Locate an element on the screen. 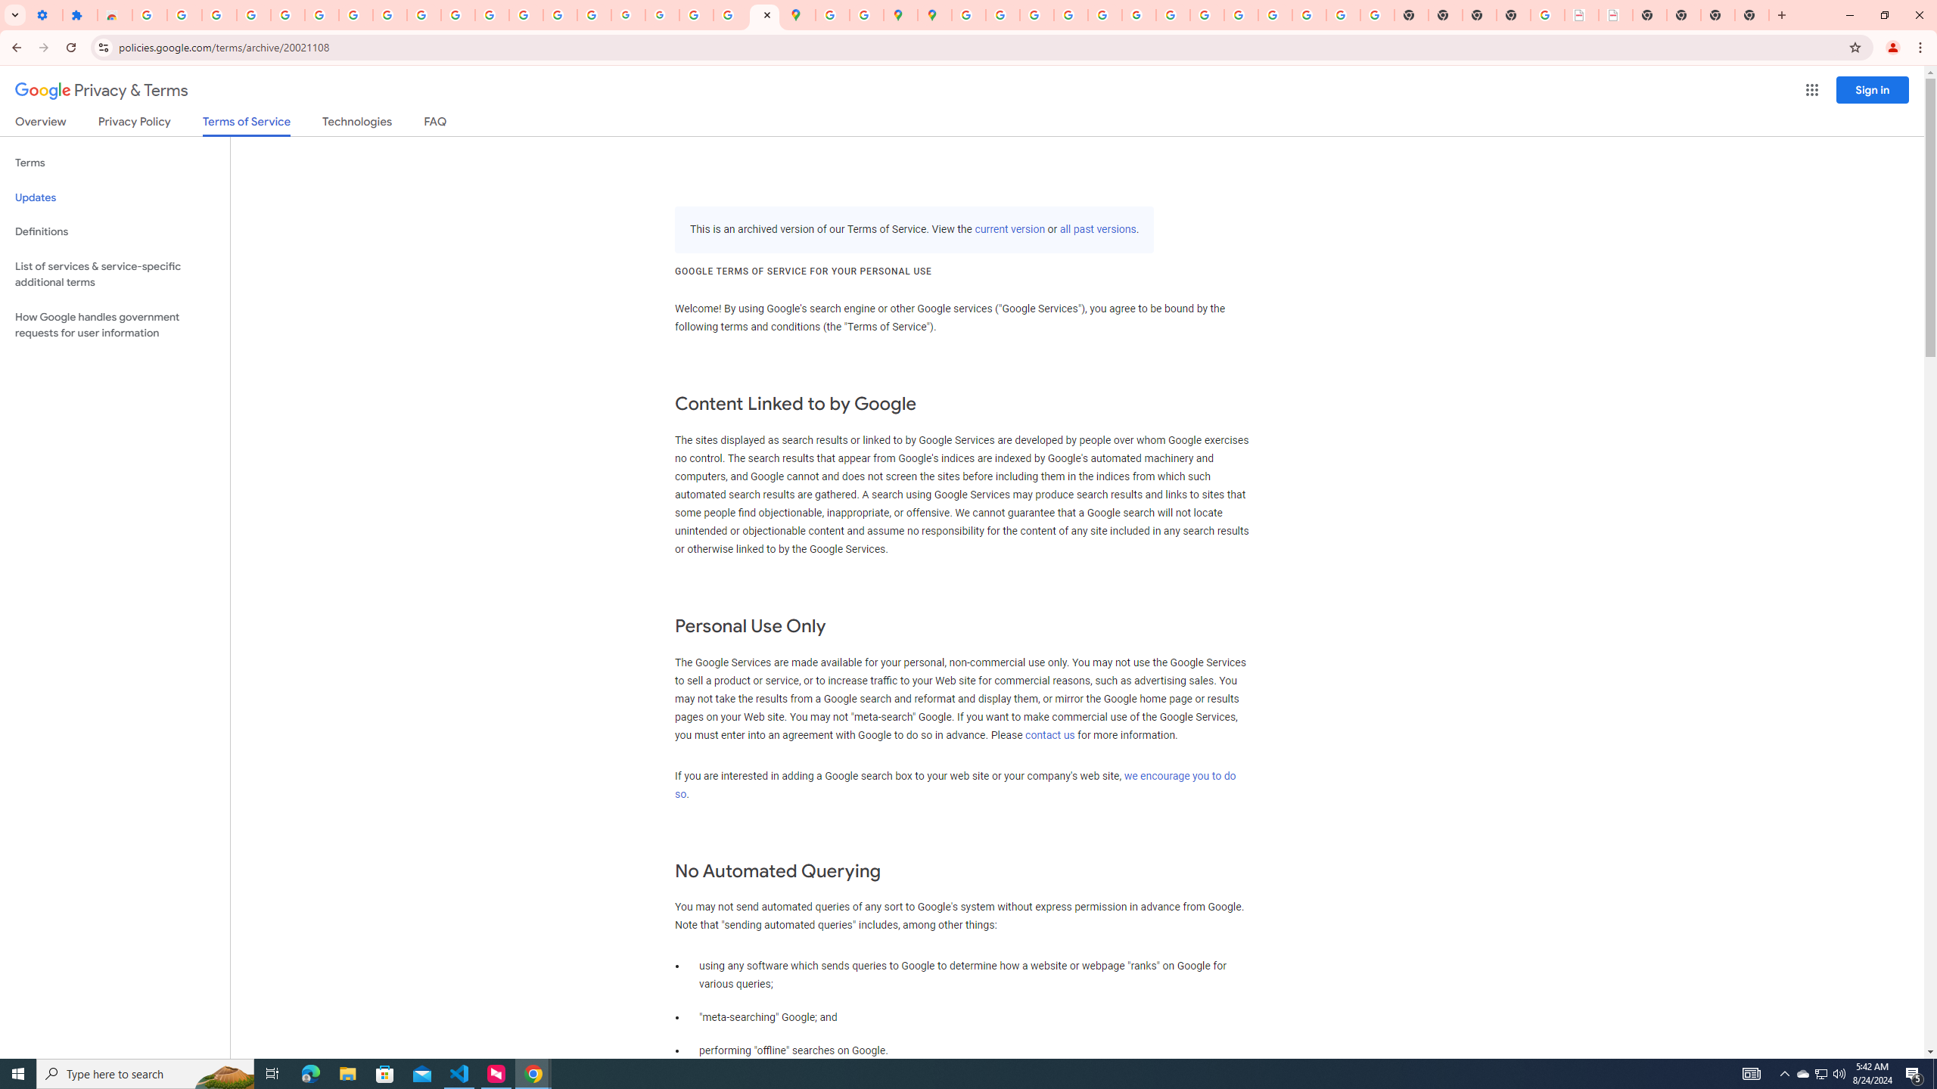 This screenshot has width=1937, height=1089. List of services & service-specific additional terms is located at coordinates (115, 274).